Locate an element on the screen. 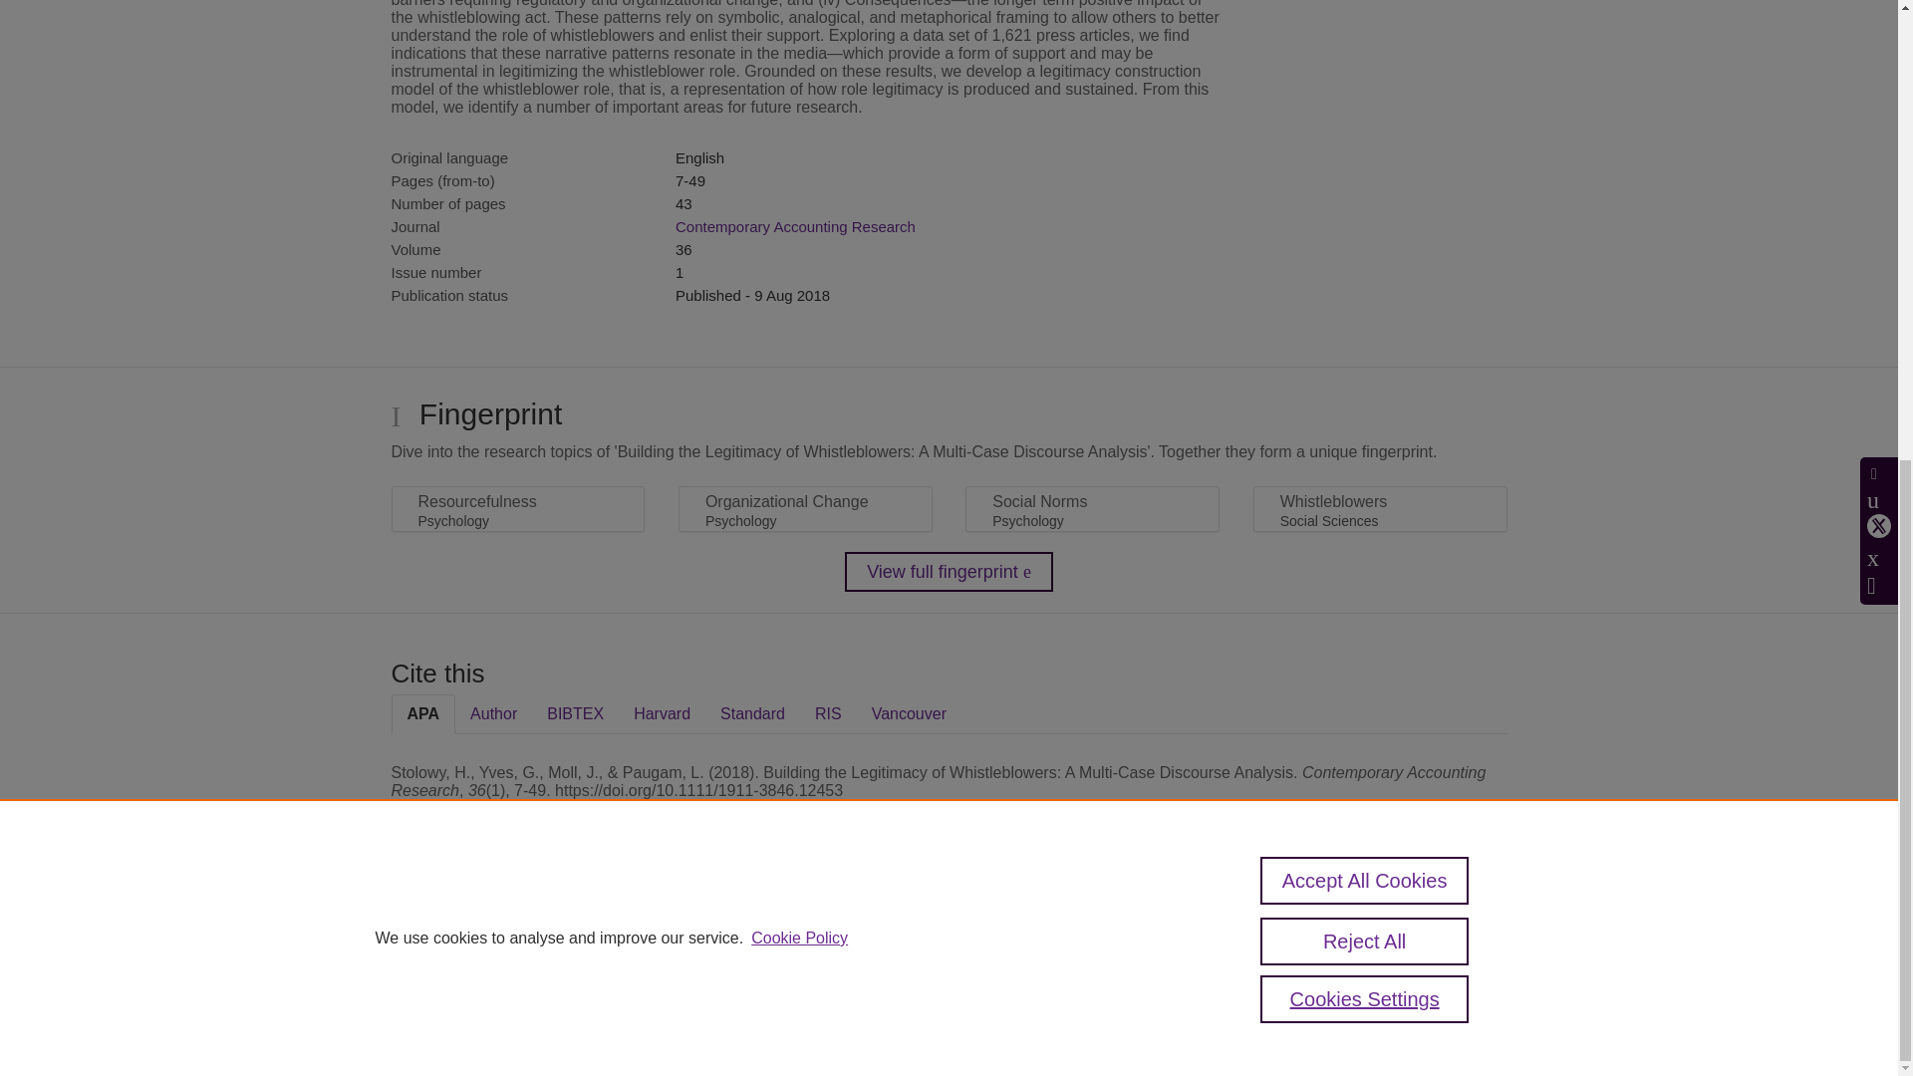 The image size is (1913, 1076). Pure is located at coordinates (476, 929).